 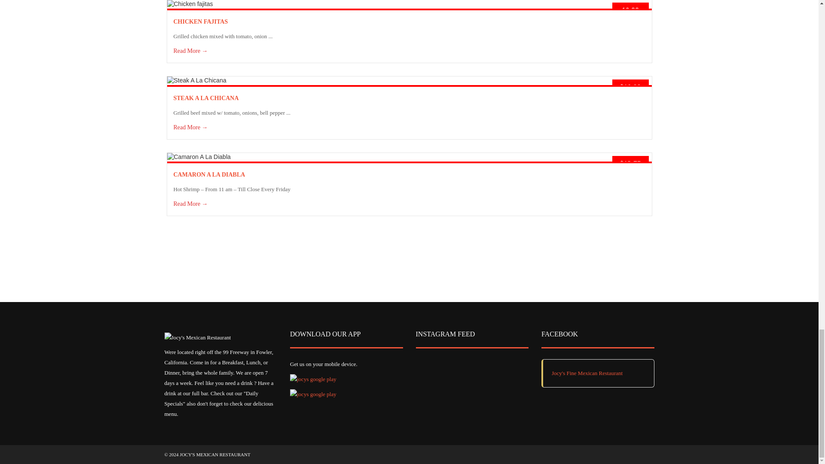 What do you see at coordinates (209, 174) in the screenshot?
I see `CAMARON A LA DIABLA` at bounding box center [209, 174].